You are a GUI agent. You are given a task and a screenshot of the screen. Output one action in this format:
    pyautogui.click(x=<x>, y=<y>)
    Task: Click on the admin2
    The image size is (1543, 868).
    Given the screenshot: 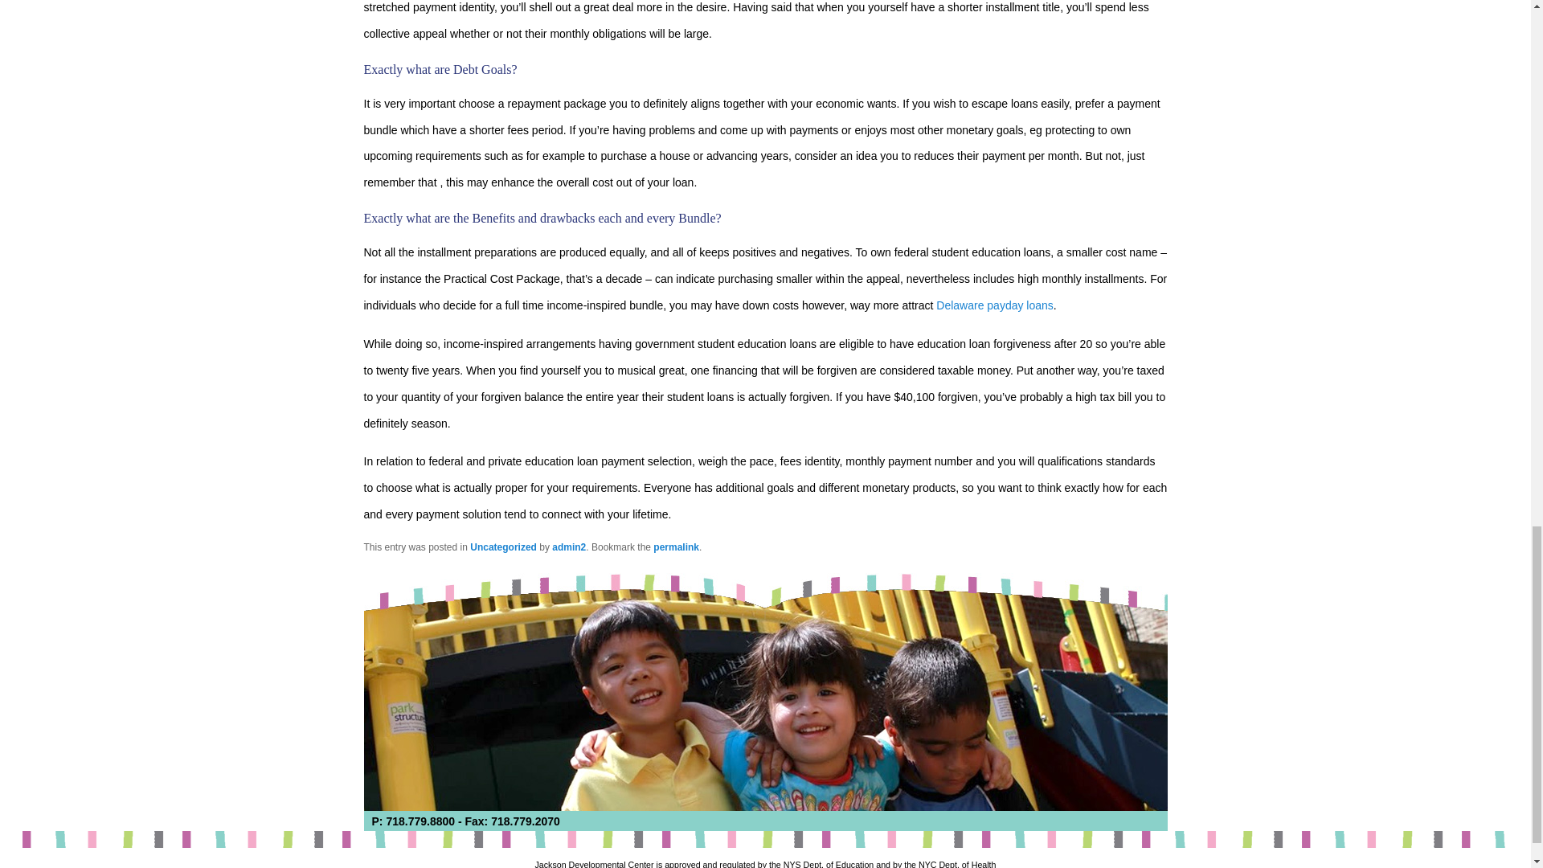 What is the action you would take?
    pyautogui.click(x=569, y=547)
    